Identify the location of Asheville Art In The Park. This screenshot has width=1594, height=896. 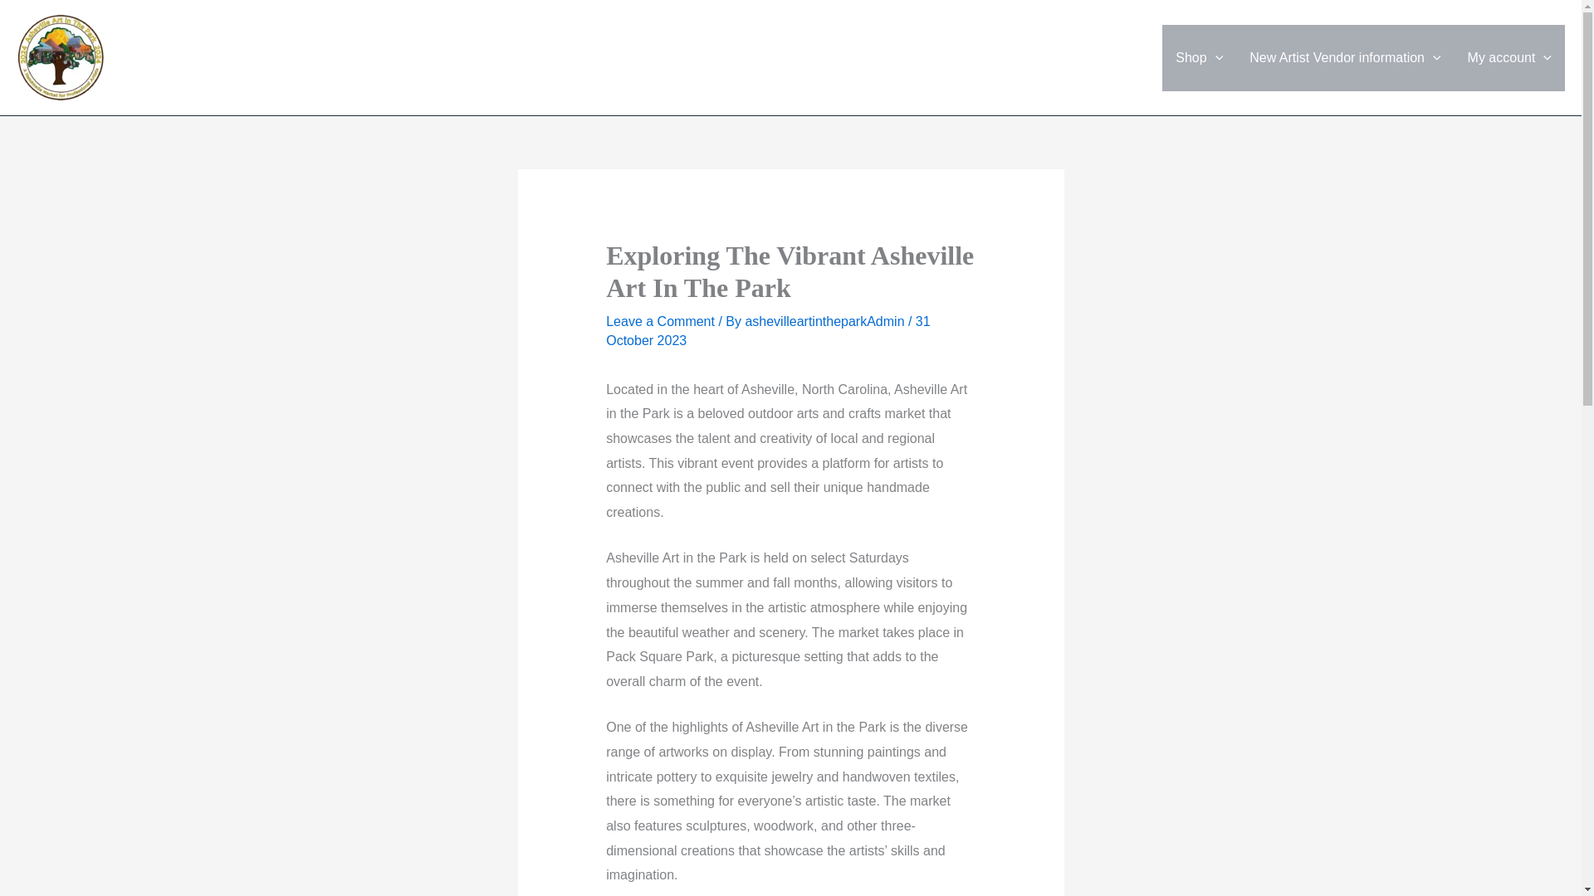
(242, 48).